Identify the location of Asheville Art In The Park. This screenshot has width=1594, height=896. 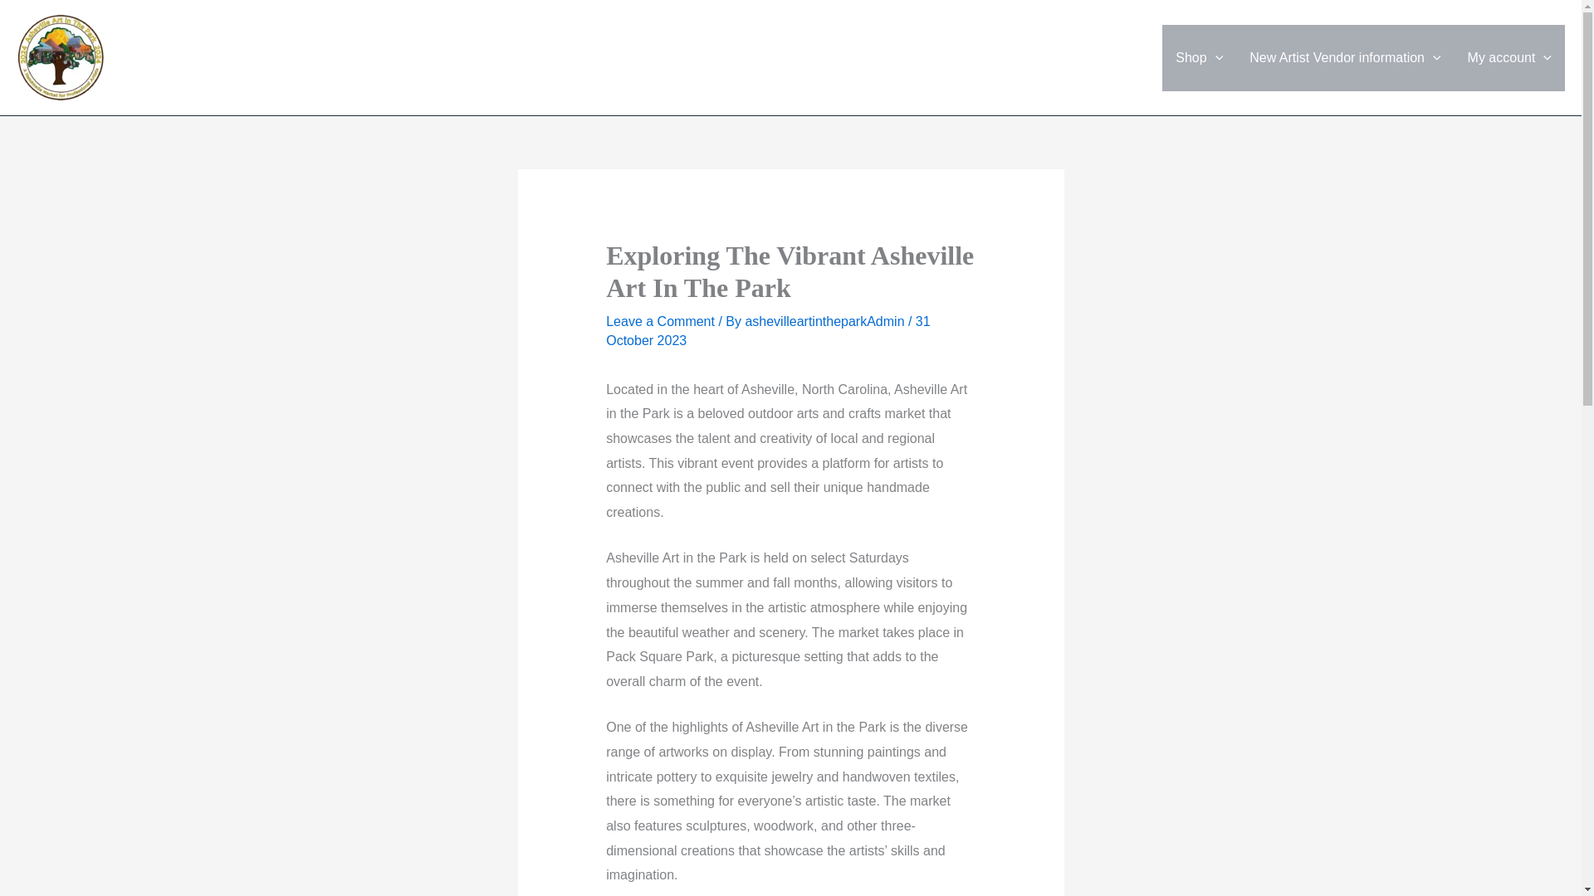
(242, 48).